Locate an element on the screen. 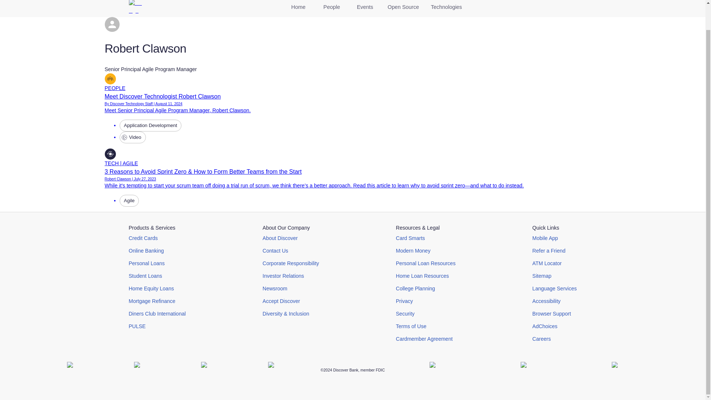  Like Us on Facebook is located at coordinates (75, 370).